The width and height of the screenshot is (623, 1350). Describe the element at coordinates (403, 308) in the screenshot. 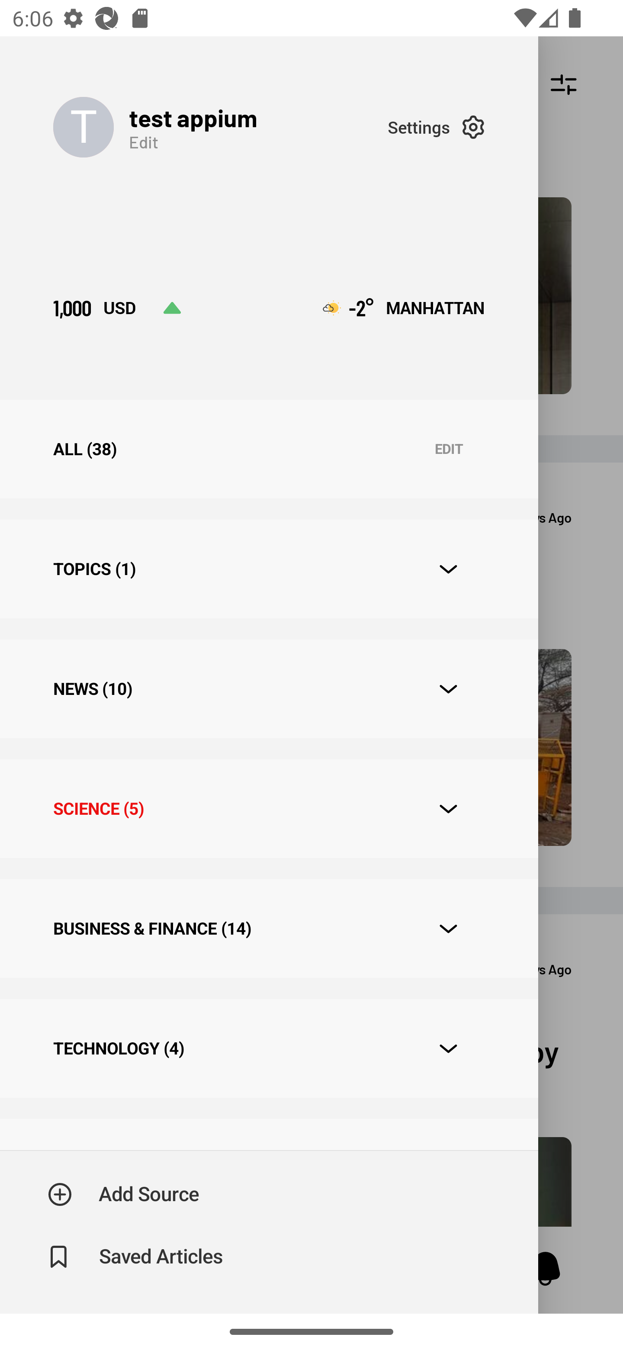

I see `Current State of the Weather -2° MANHATTAN` at that location.